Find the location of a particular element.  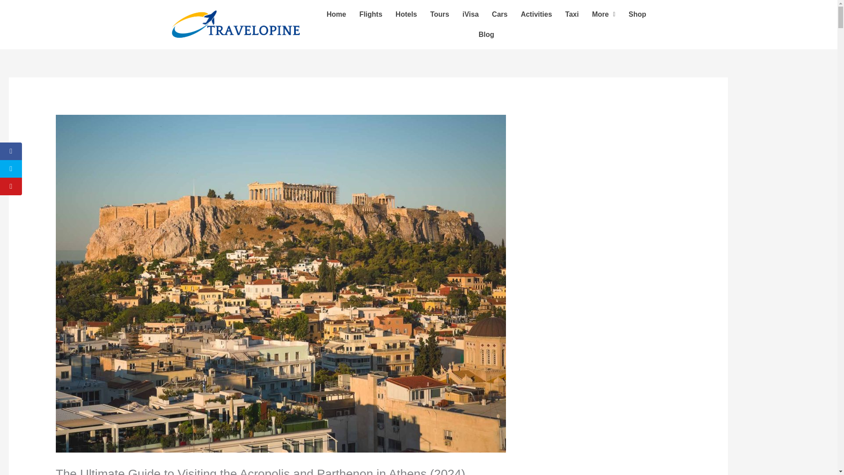

Tours is located at coordinates (440, 14).